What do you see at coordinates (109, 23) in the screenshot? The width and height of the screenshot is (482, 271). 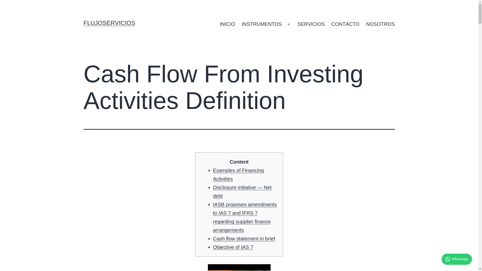 I see `FLUJOSERVICIOS` at bounding box center [109, 23].